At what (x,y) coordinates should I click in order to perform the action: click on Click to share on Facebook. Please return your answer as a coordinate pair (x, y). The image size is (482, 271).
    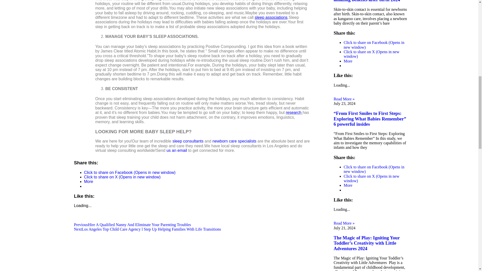
    Looking at the image, I should click on (130, 172).